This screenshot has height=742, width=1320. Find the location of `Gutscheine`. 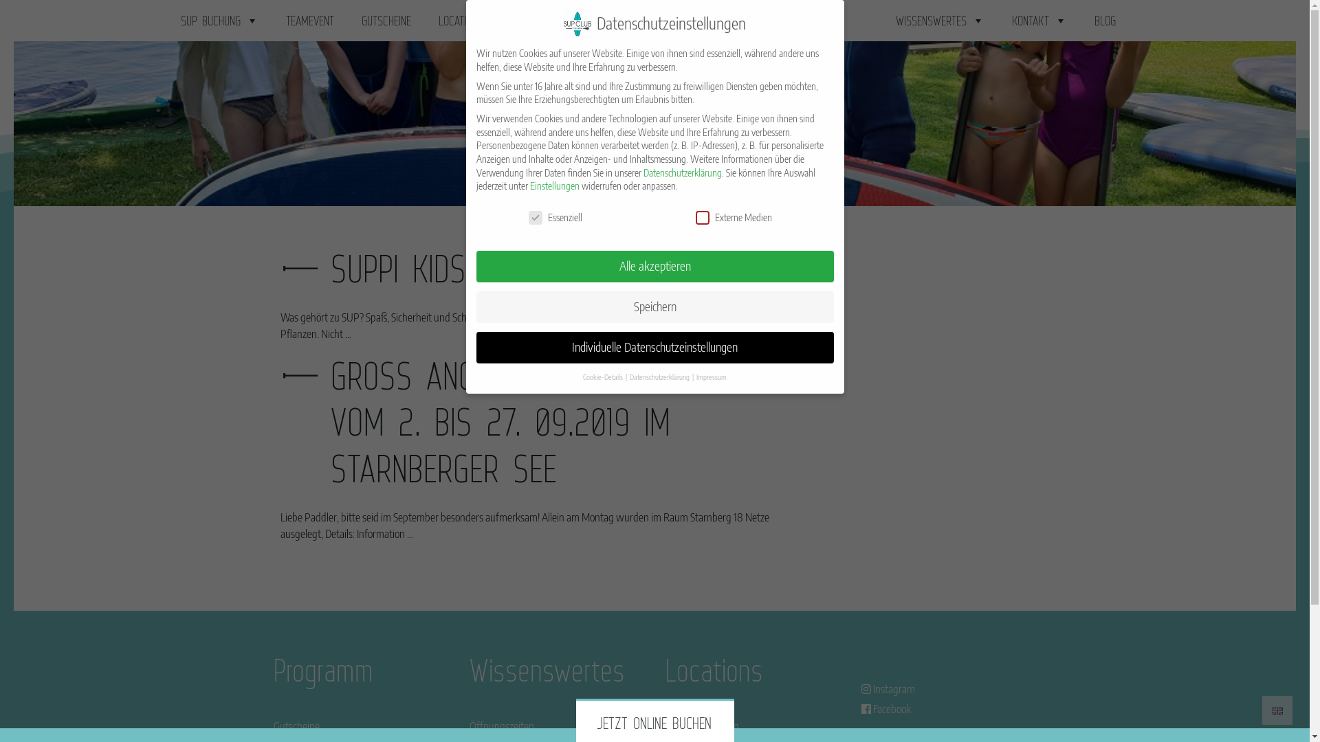

Gutscheine is located at coordinates (297, 726).